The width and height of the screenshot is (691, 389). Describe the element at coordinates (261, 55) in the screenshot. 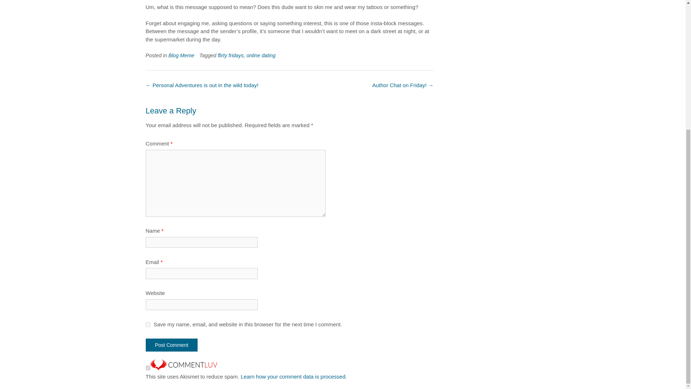

I see `online dating` at that location.